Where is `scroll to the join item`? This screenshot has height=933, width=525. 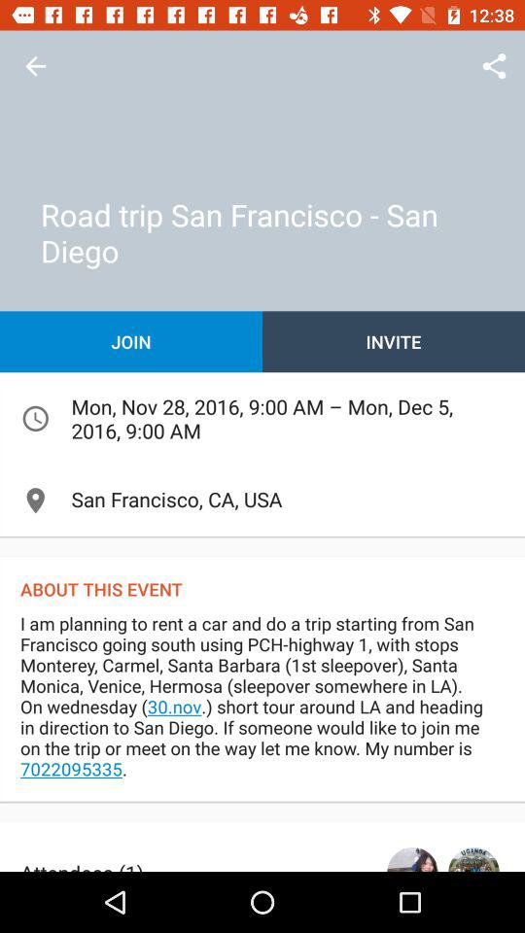
scroll to the join item is located at coordinates (131, 342).